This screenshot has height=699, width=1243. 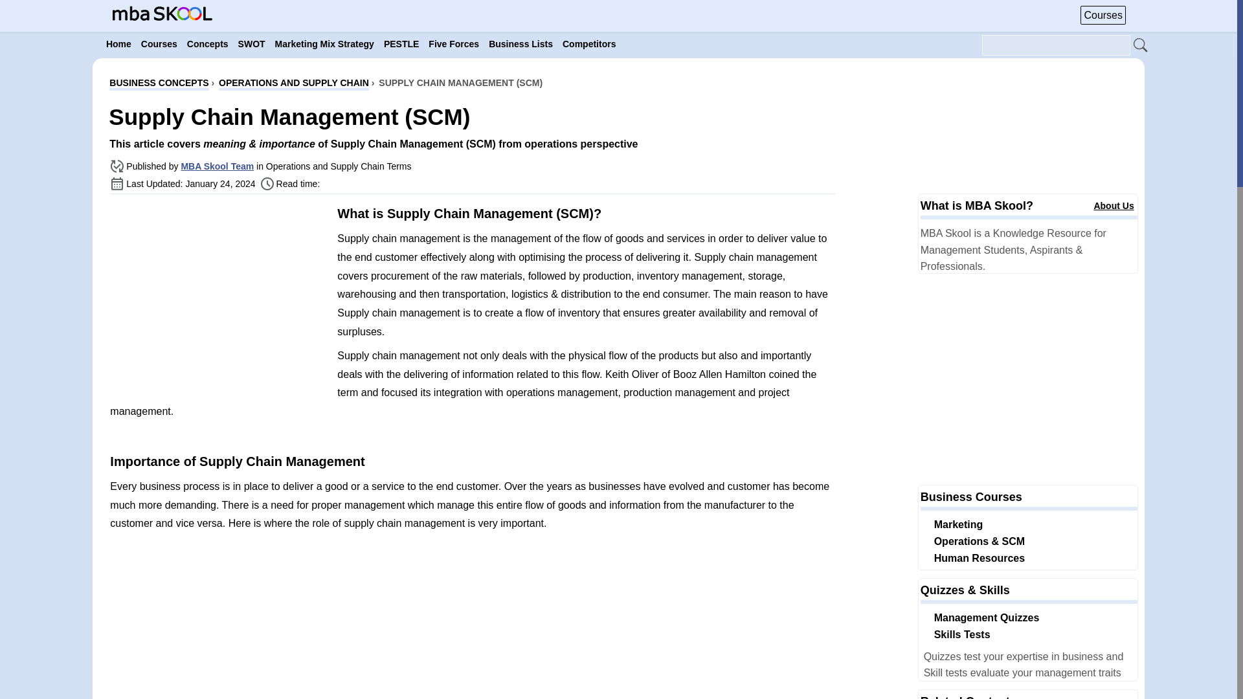 What do you see at coordinates (1114, 206) in the screenshot?
I see `About Us` at bounding box center [1114, 206].